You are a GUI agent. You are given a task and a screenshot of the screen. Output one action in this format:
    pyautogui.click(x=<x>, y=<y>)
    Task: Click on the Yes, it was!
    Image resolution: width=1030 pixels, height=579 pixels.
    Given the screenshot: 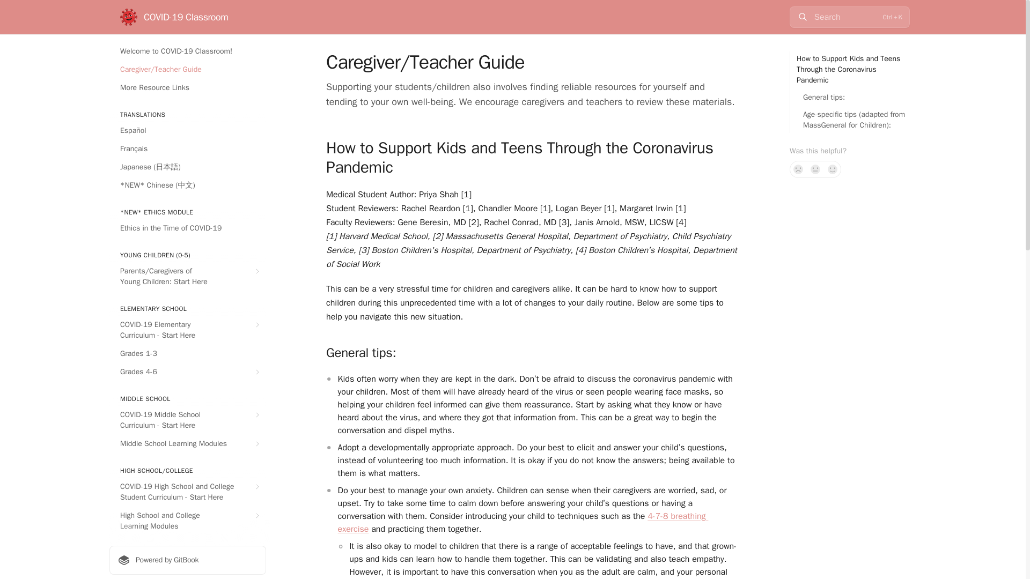 What is the action you would take?
    pyautogui.click(x=833, y=169)
    